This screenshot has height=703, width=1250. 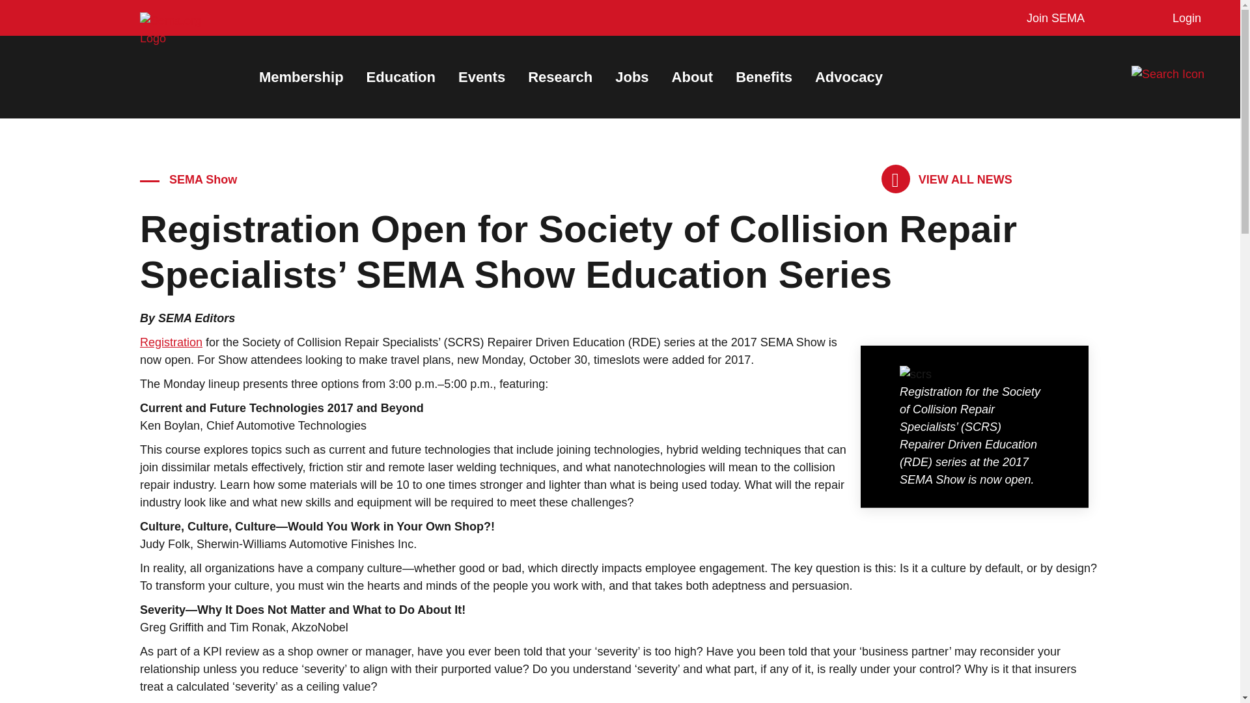 I want to click on Registration, so click(x=171, y=342).